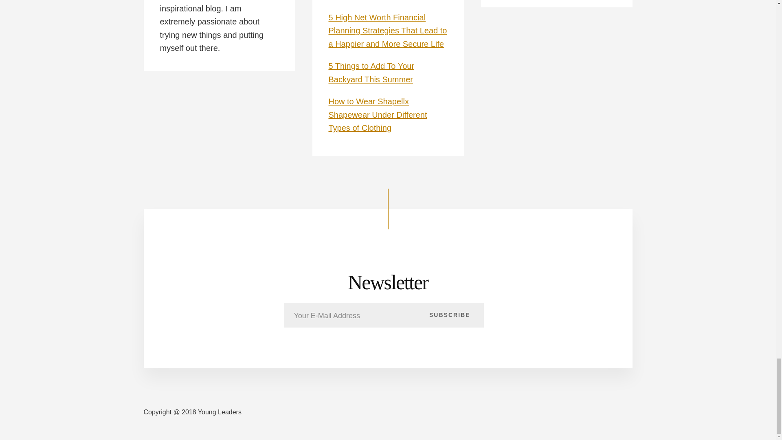 The image size is (782, 440). Describe the element at coordinates (450, 315) in the screenshot. I see `SUBSCRIBE` at that location.